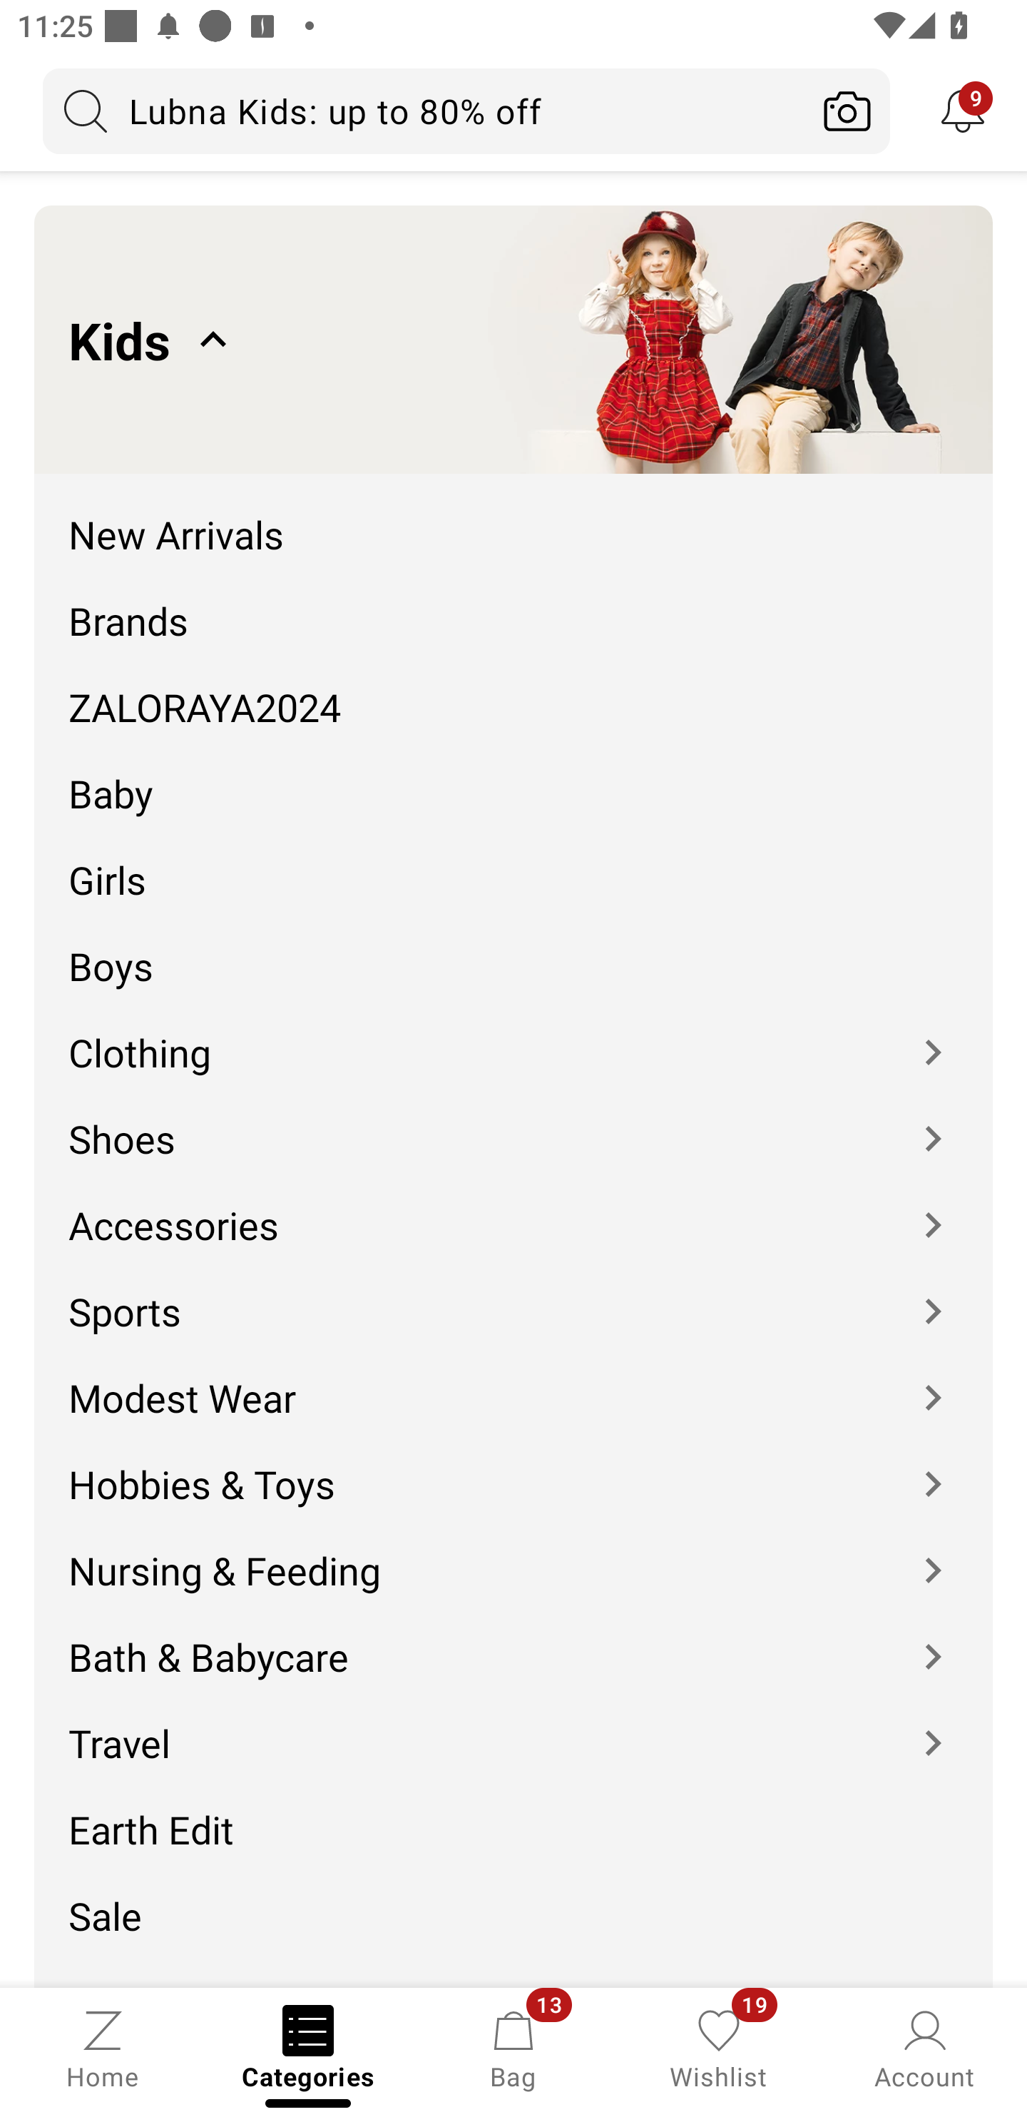 The image size is (1027, 2112). Describe the element at coordinates (513, 339) in the screenshot. I see `Kids` at that location.